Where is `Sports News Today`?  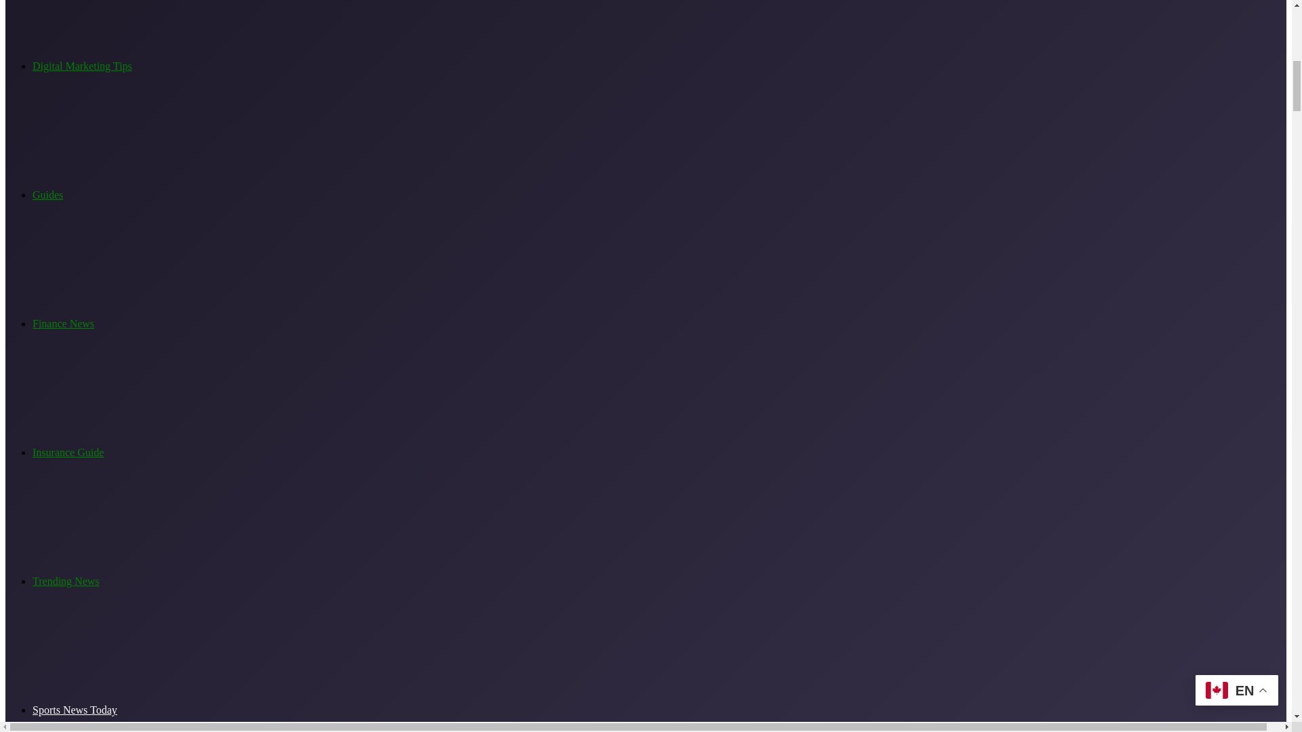 Sports News Today is located at coordinates (75, 710).